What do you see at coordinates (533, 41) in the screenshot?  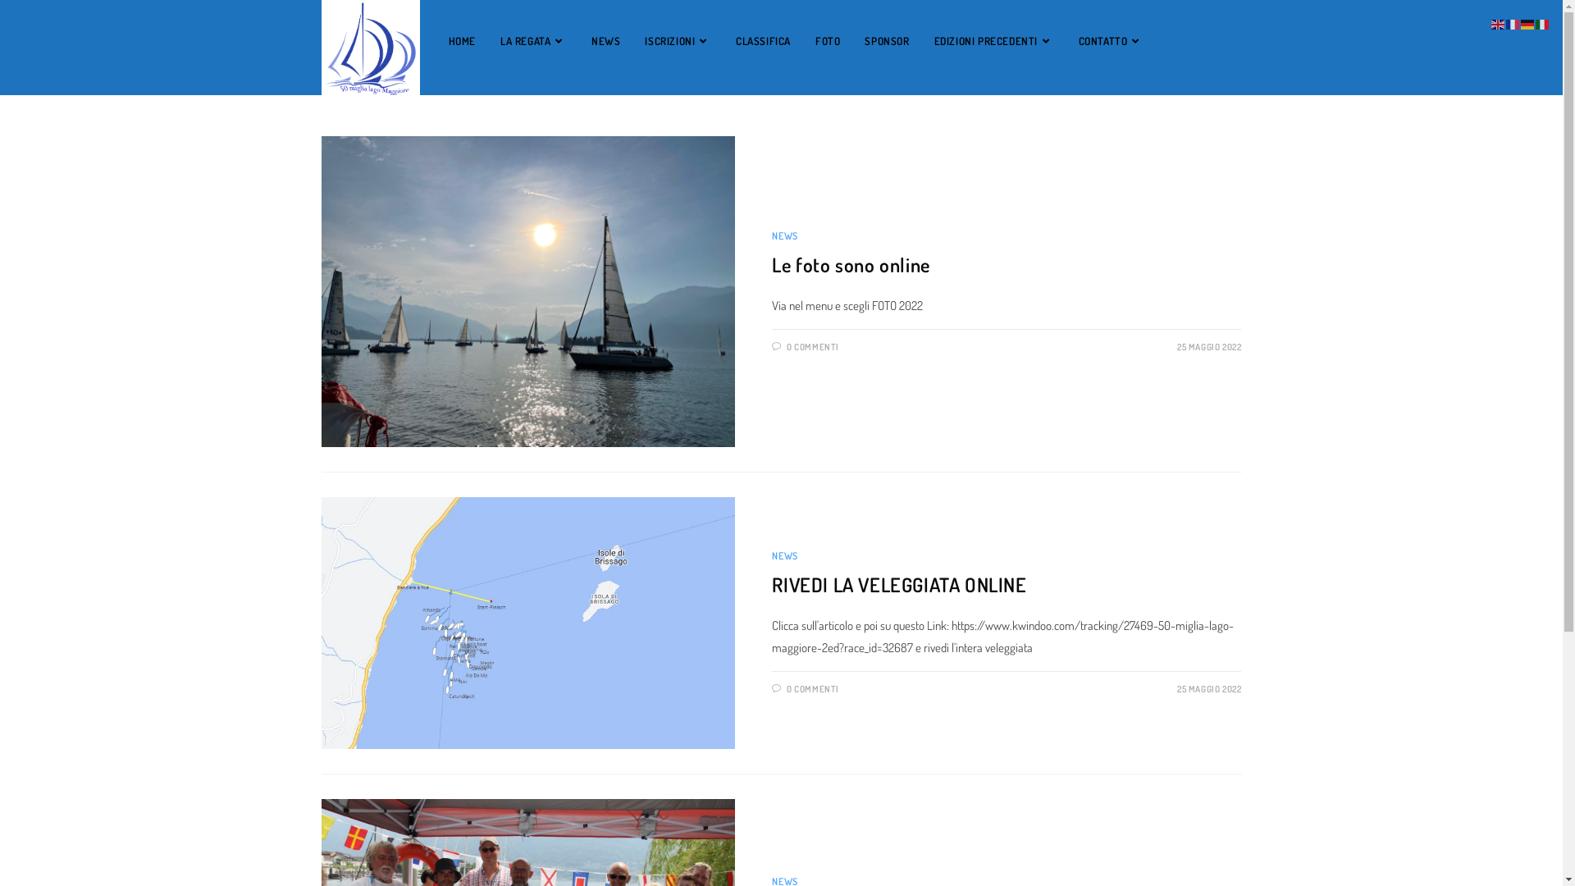 I see `LA REGATA` at bounding box center [533, 41].